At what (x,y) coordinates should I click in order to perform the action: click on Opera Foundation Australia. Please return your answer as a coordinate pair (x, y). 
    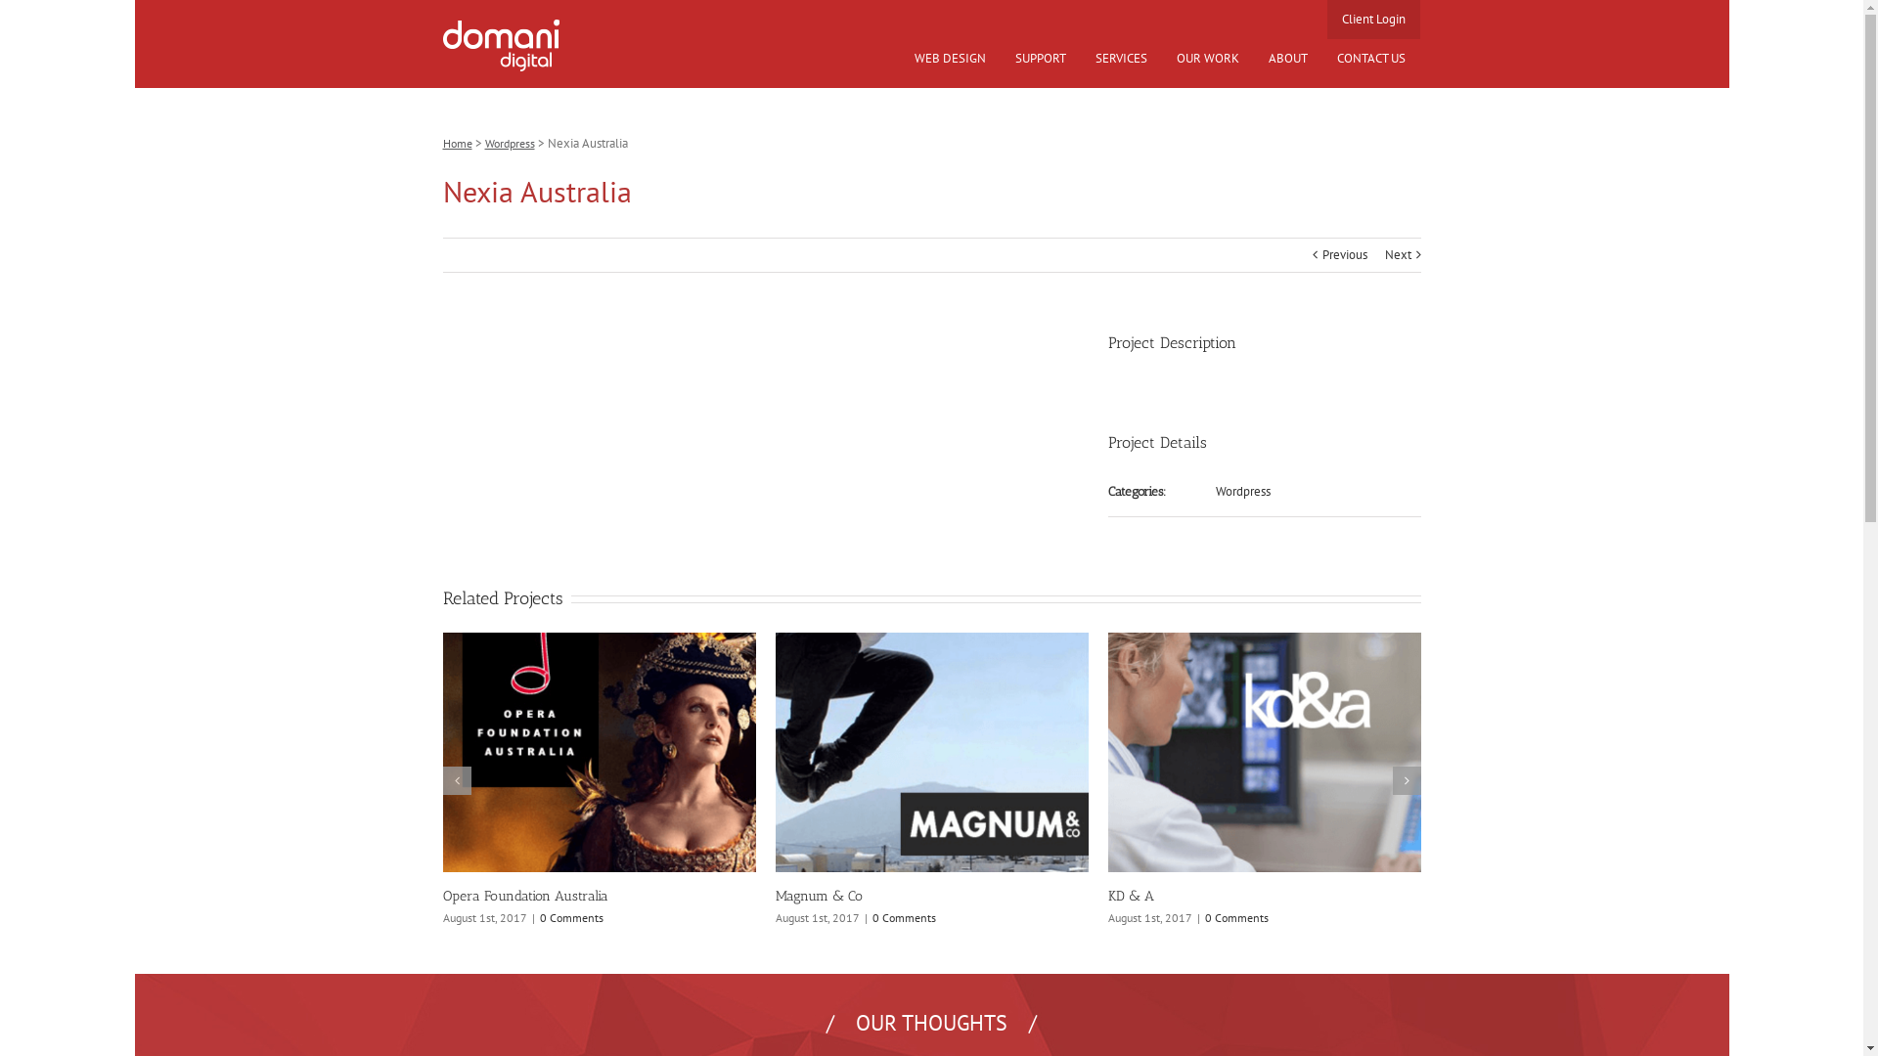
    Looking at the image, I should click on (556, 896).